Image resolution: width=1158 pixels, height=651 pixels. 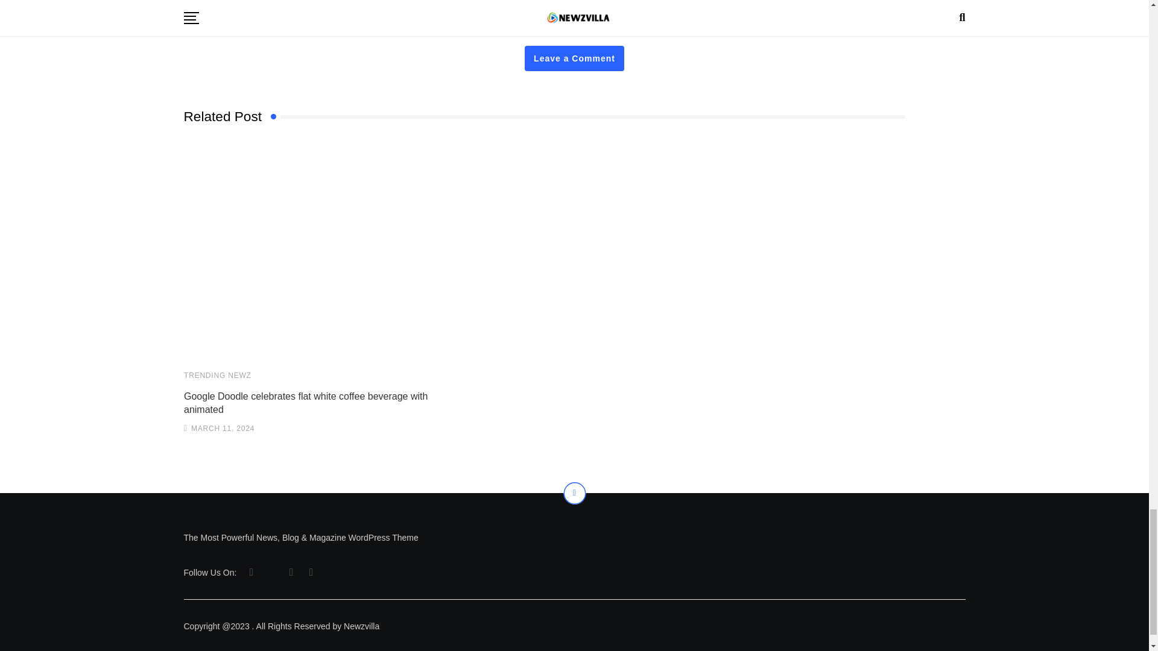 What do you see at coordinates (574, 58) in the screenshot?
I see `Leave a Comment` at bounding box center [574, 58].